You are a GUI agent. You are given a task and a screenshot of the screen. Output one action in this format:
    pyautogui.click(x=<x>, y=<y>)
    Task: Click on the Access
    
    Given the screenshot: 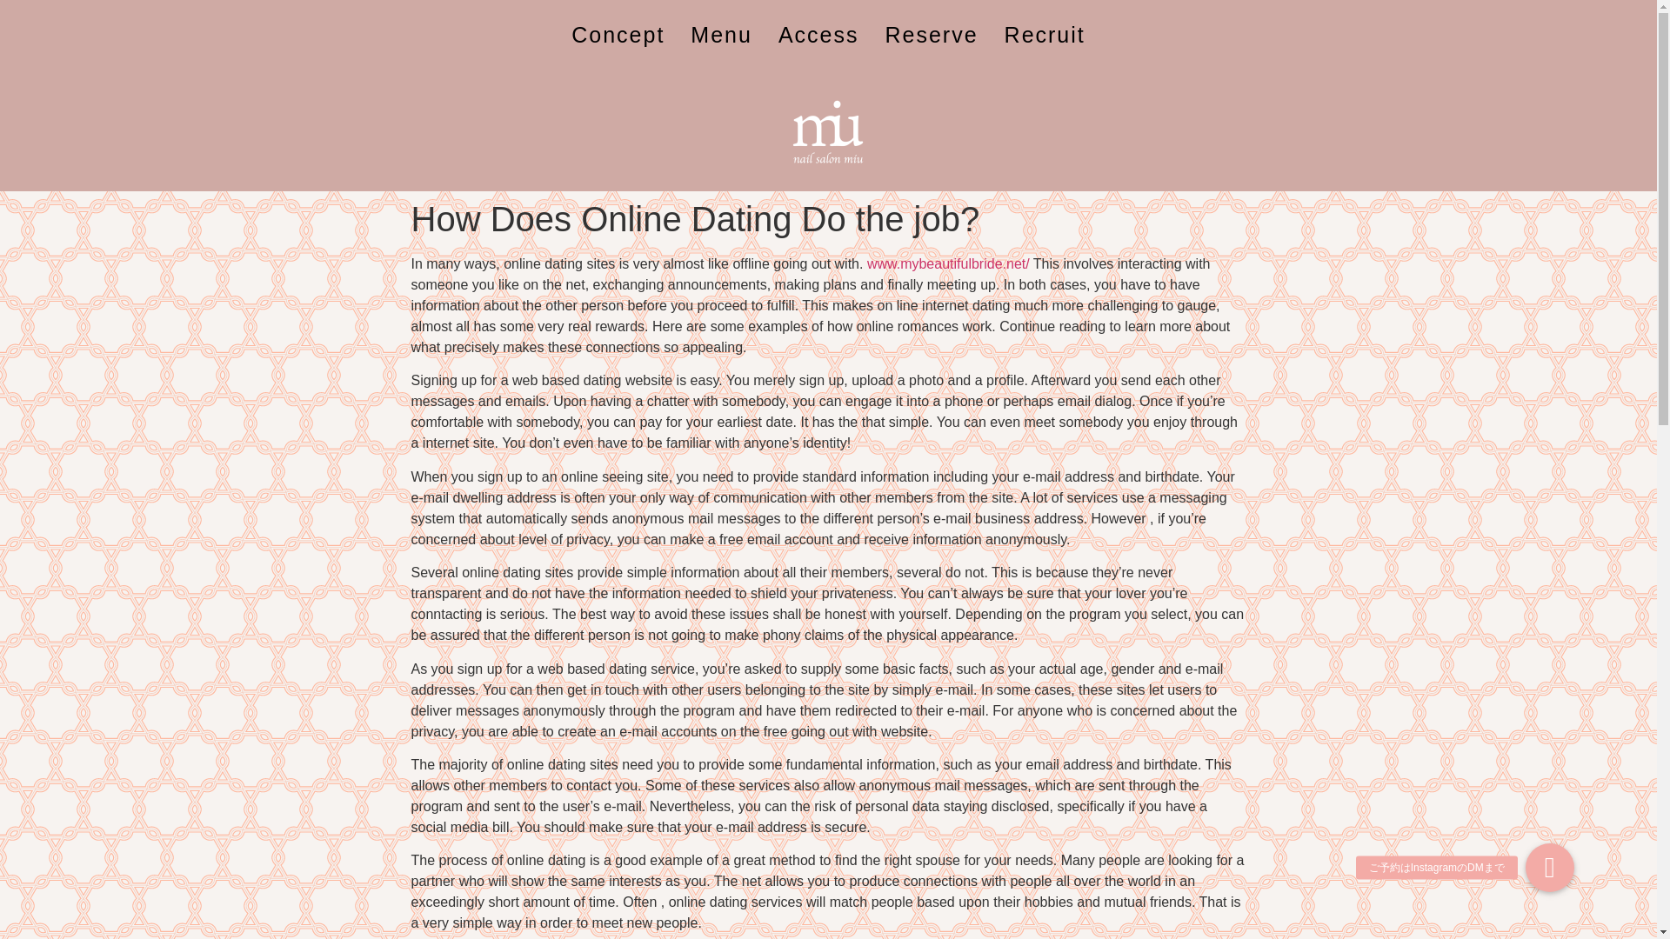 What is the action you would take?
    pyautogui.click(x=818, y=35)
    